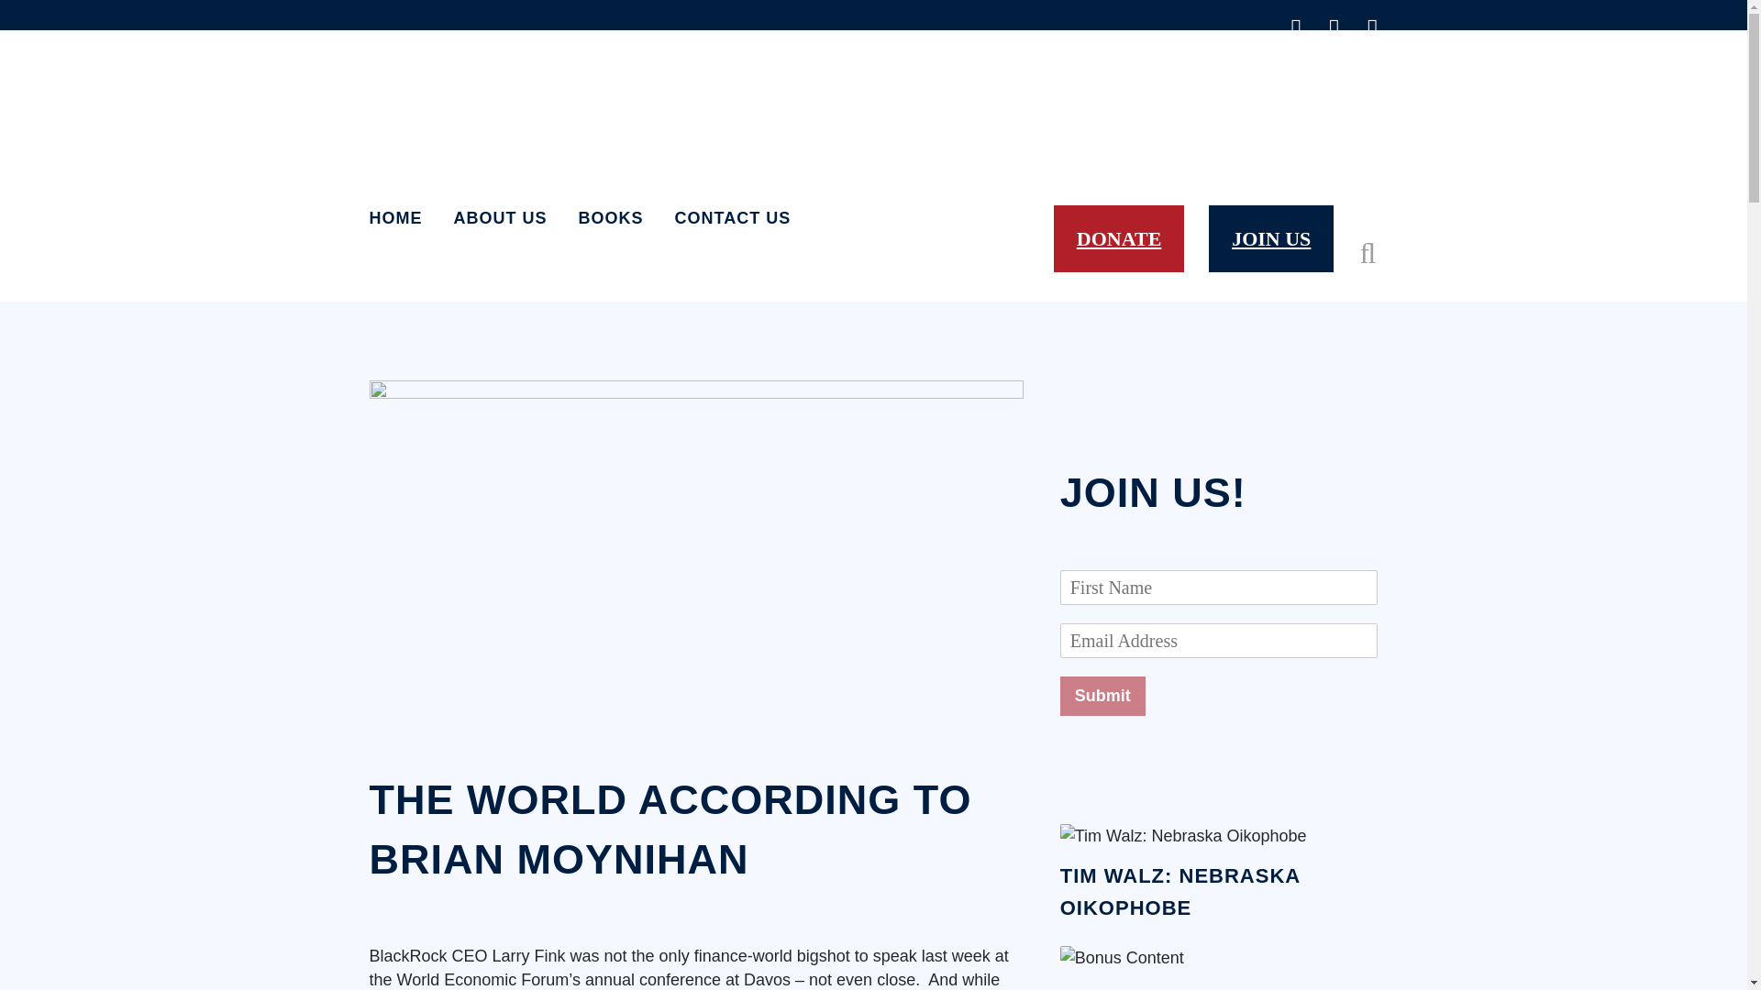  I want to click on HOME, so click(402, 218).